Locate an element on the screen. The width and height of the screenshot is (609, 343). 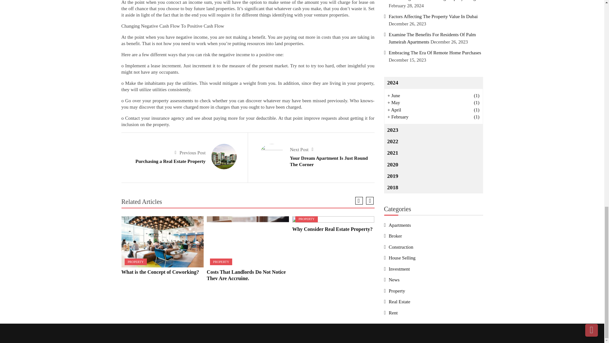
What is the Concept of Coworking? is located at coordinates (162, 242).